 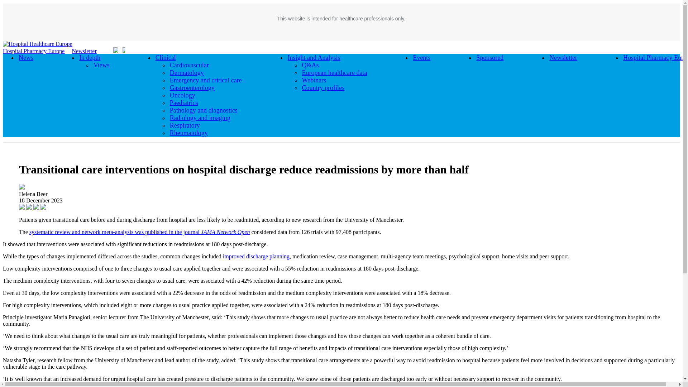 What do you see at coordinates (314, 80) in the screenshot?
I see `Webinars` at bounding box center [314, 80].